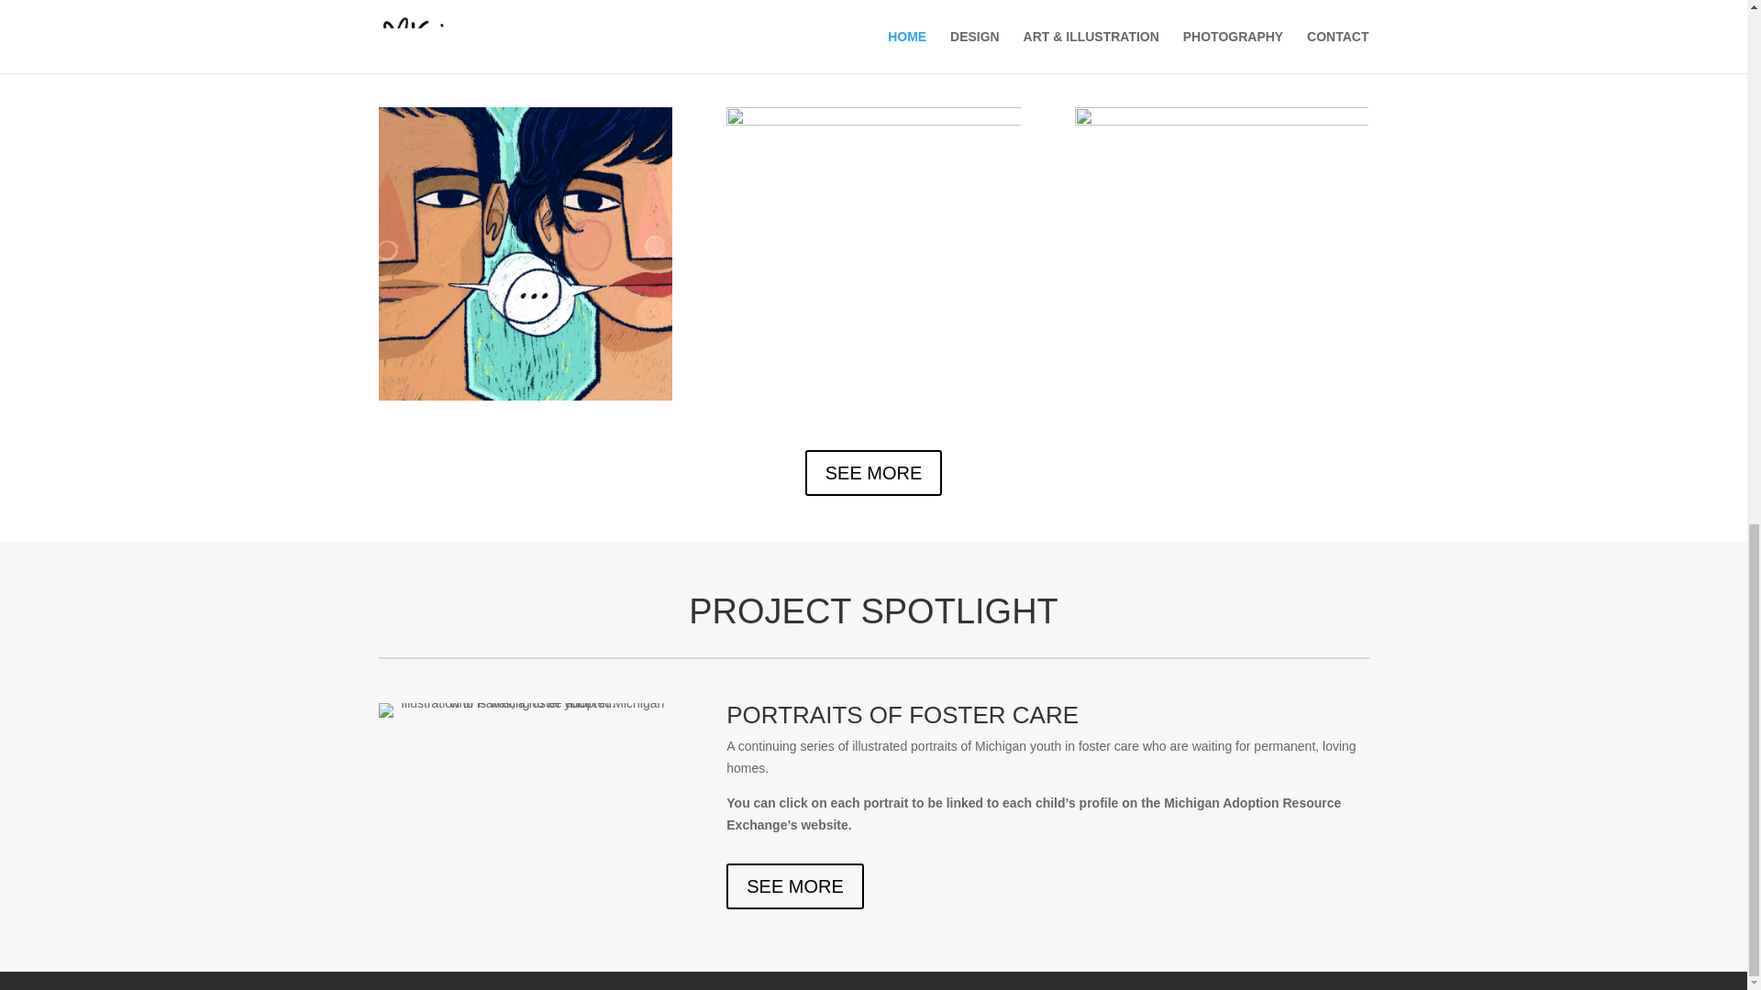 This screenshot has width=1761, height=990. I want to click on sun, so click(872, 253).